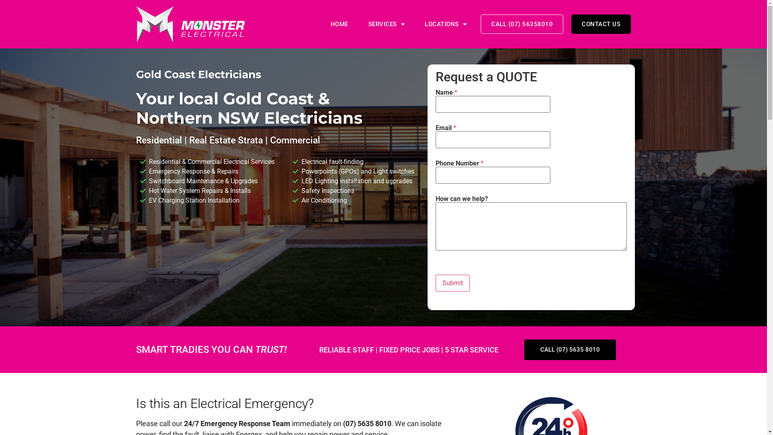 Image resolution: width=773 pixels, height=435 pixels. Describe the element at coordinates (570, 350) in the screenshot. I see `CALL (07) 5635 8010` at that location.